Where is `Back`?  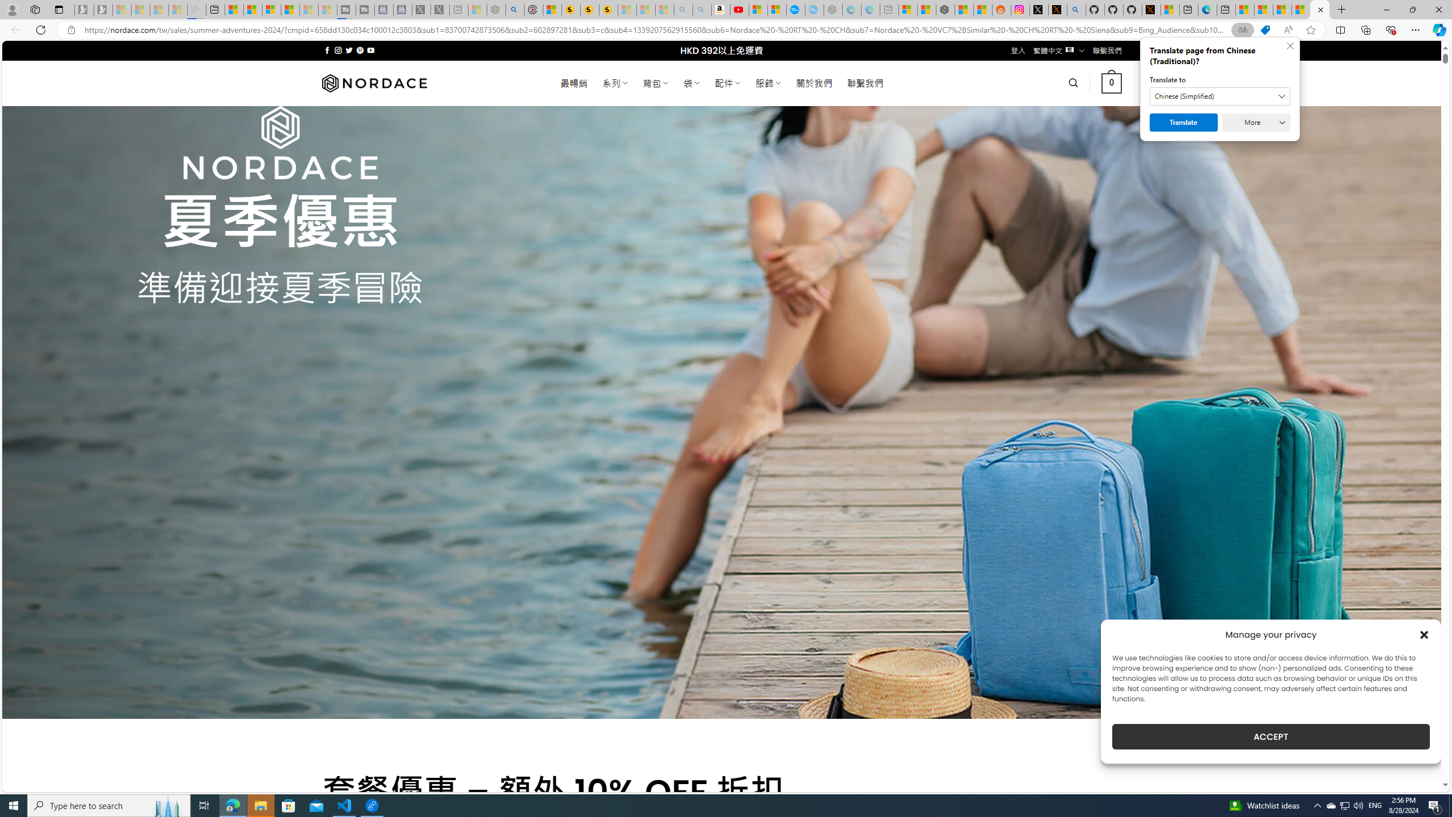 Back is located at coordinates (14, 30).